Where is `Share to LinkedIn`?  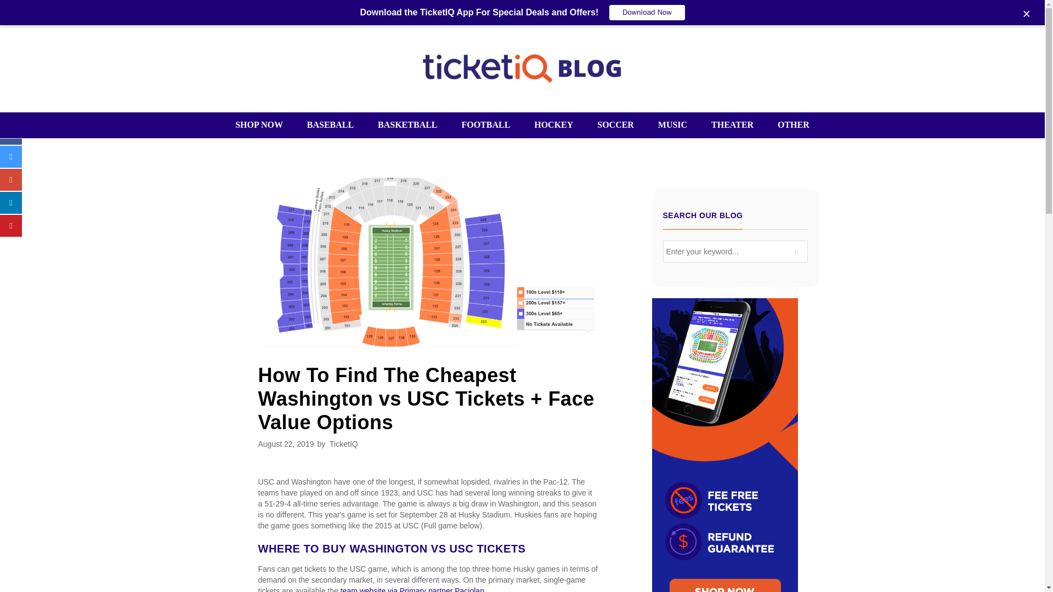 Share to LinkedIn is located at coordinates (11, 210).